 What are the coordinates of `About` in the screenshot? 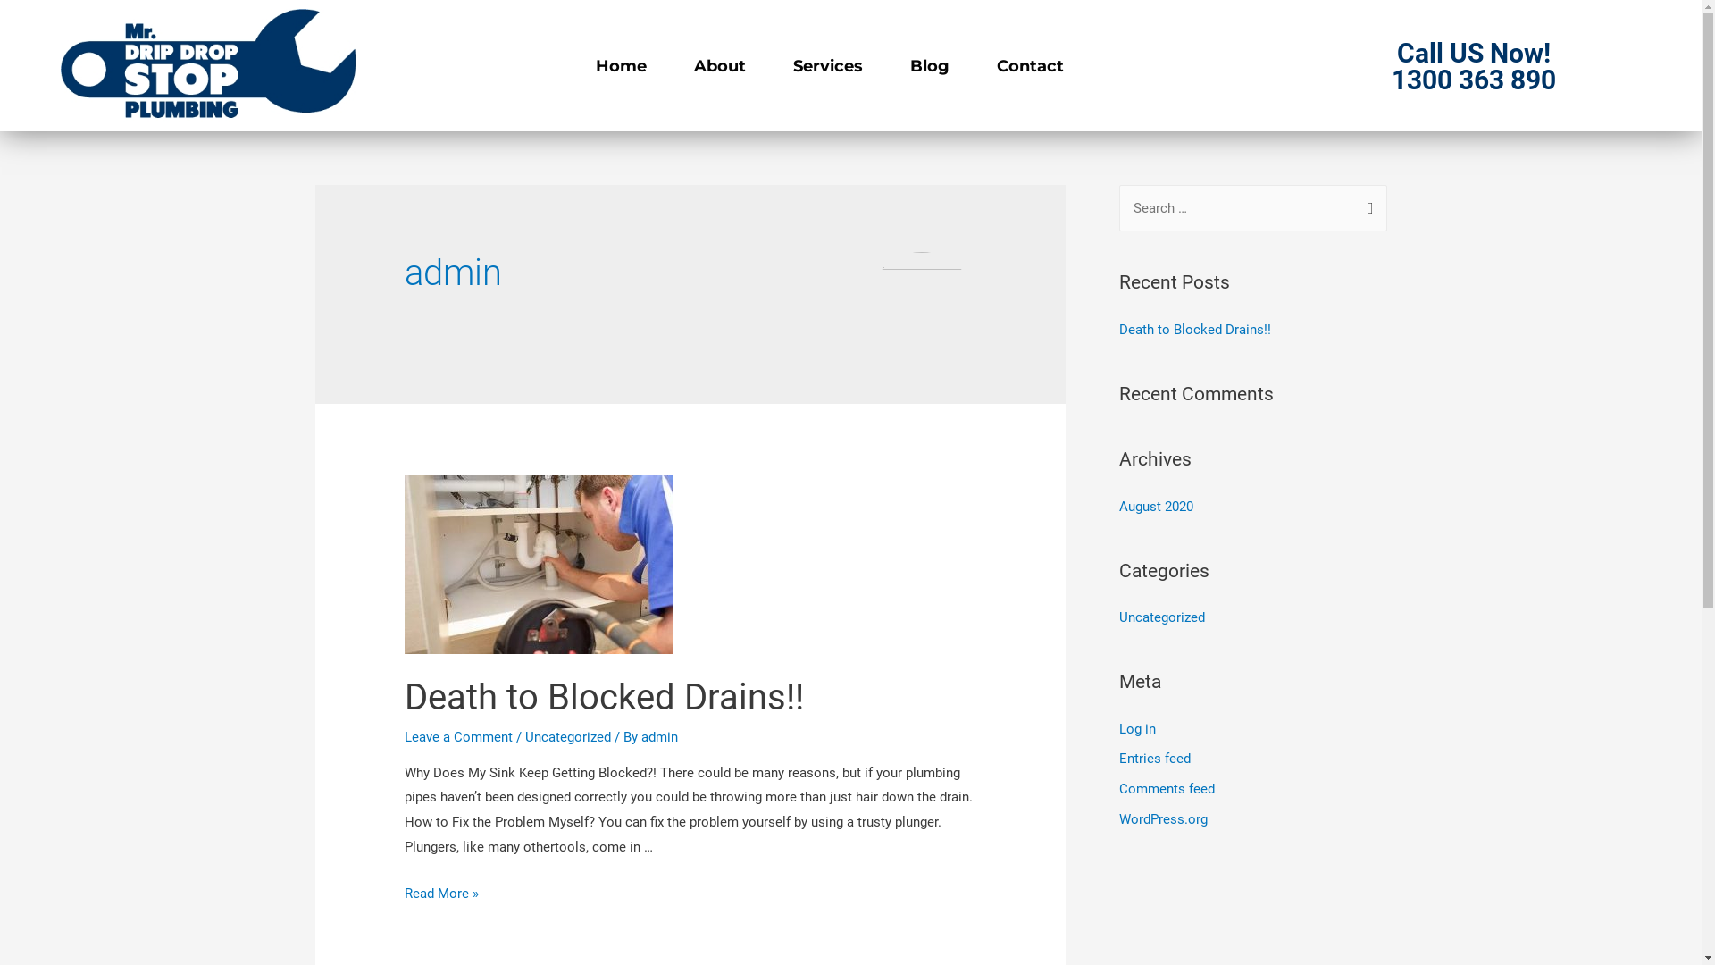 It's located at (720, 66).